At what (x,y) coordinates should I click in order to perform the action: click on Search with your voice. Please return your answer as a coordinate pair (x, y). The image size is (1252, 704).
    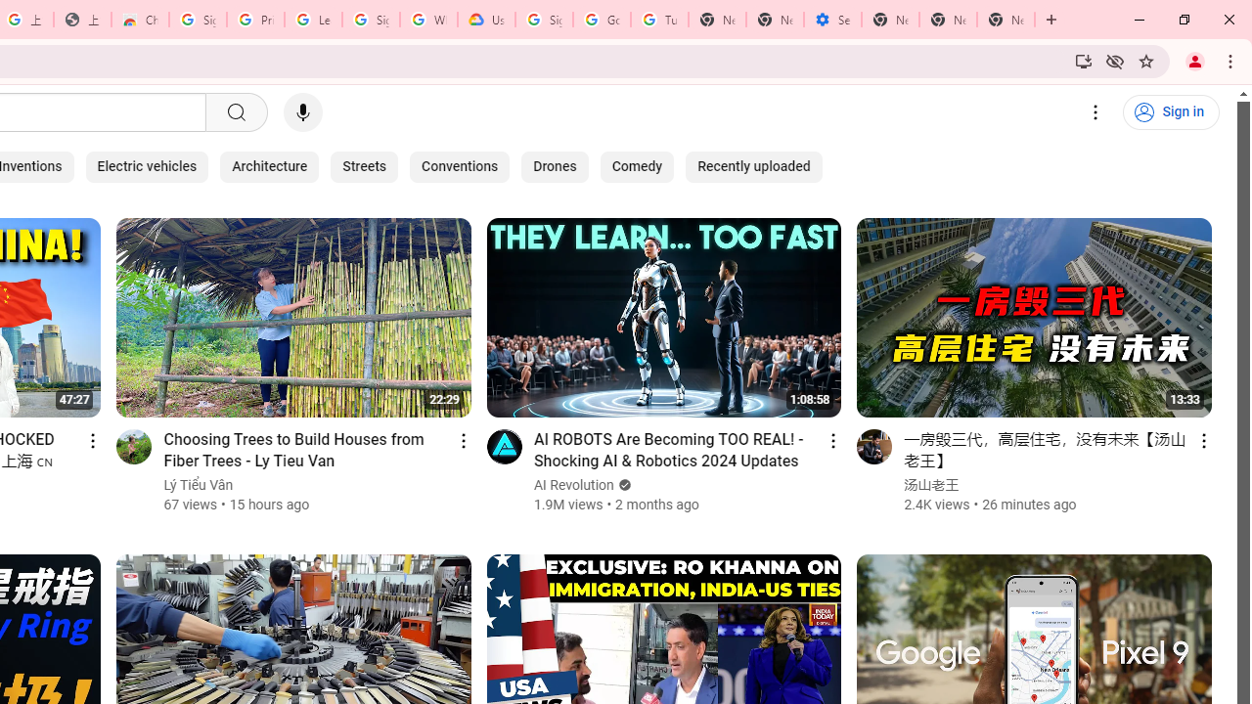
    Looking at the image, I should click on (303, 112).